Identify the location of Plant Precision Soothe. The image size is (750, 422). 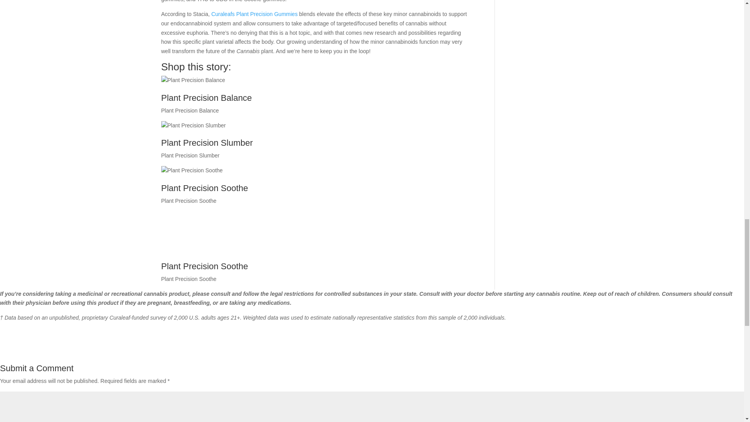
(192, 171).